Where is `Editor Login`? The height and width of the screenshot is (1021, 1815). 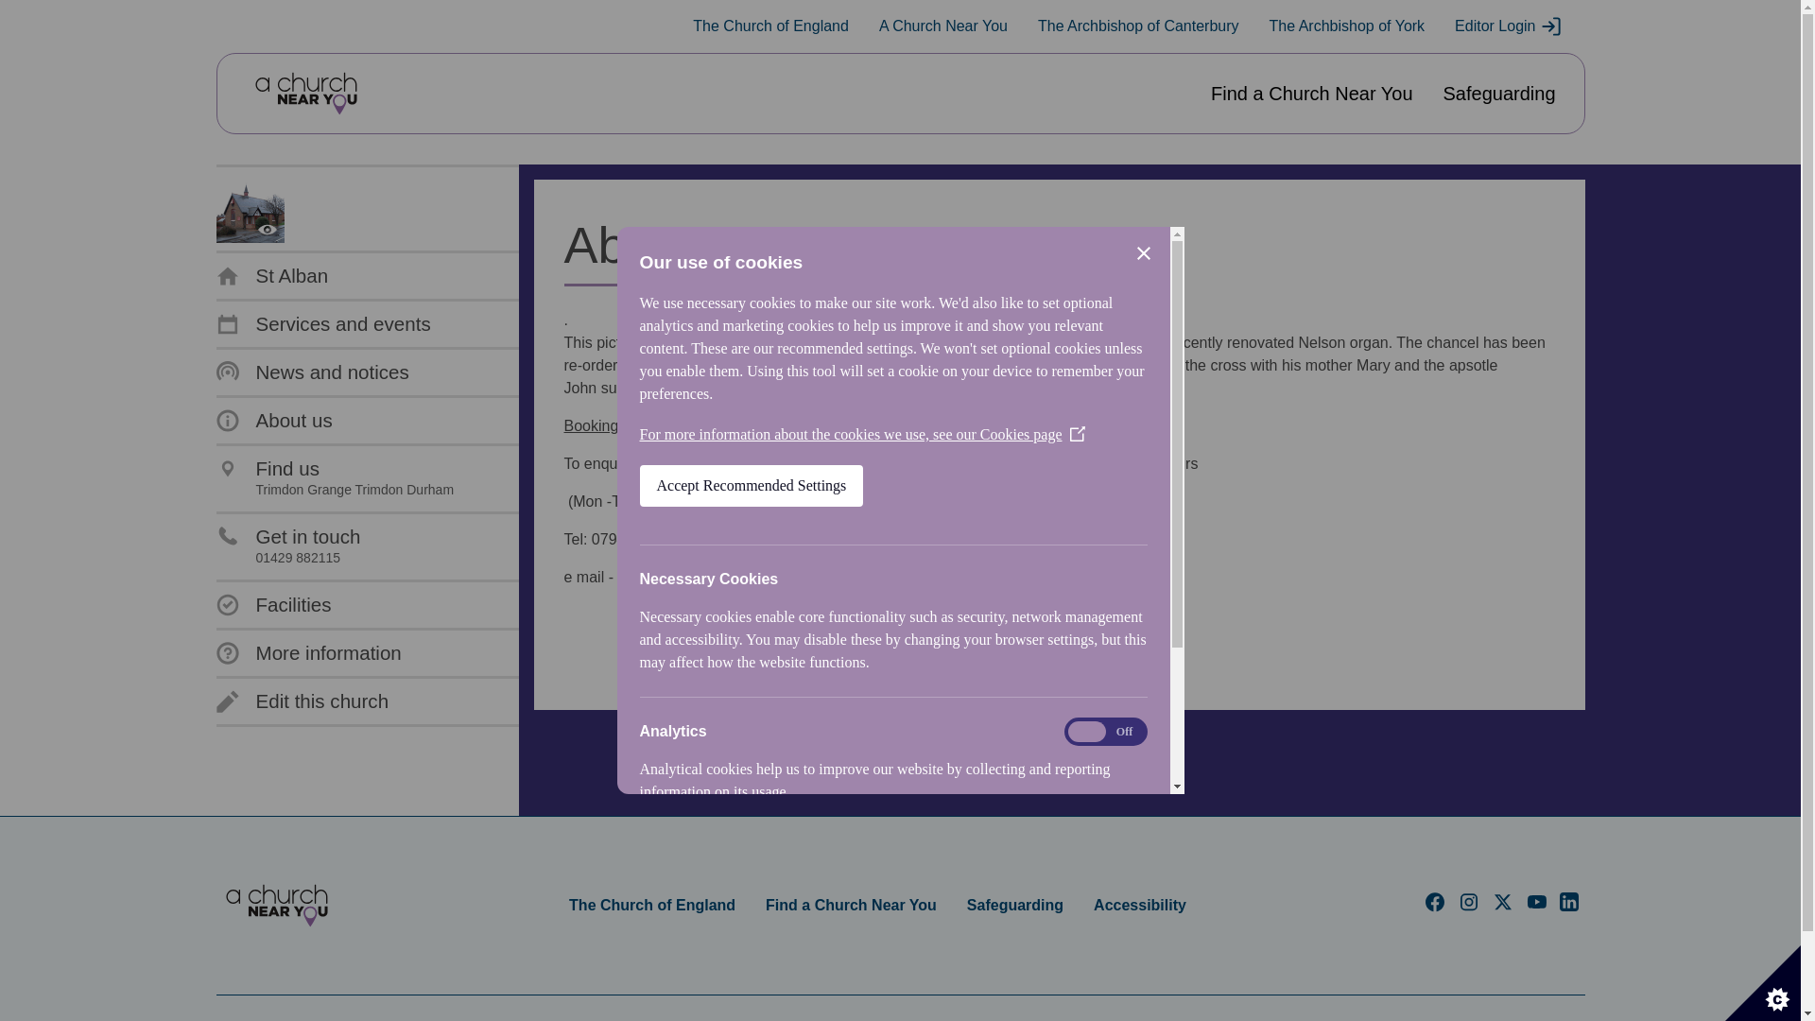 Editor Login is located at coordinates (302, 701).